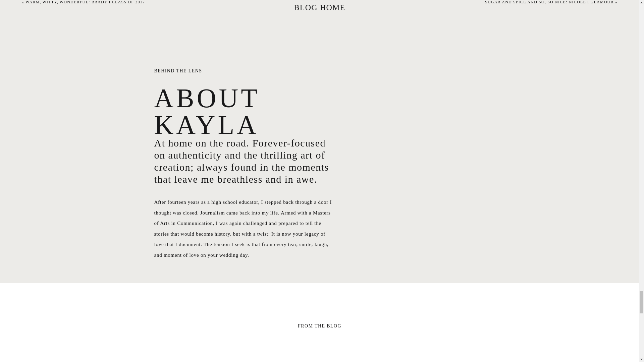 Image resolution: width=644 pixels, height=362 pixels. Describe the element at coordinates (319, 6) in the screenshot. I see `BACK TO BLOG HOME` at that location.